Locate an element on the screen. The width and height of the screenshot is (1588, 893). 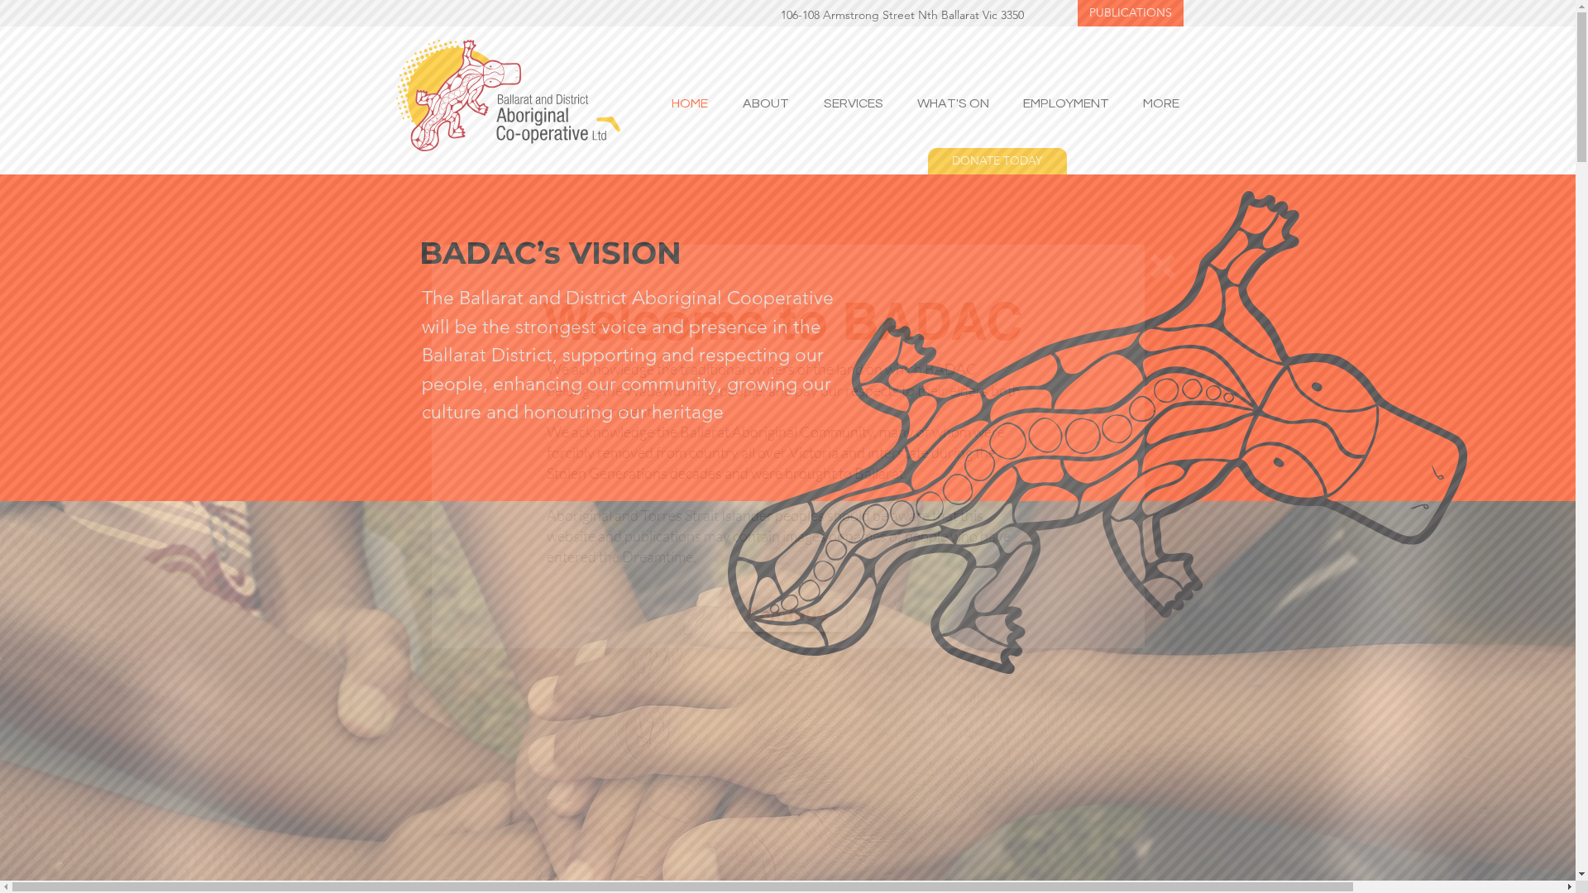
Back to site is located at coordinates (1162, 266).